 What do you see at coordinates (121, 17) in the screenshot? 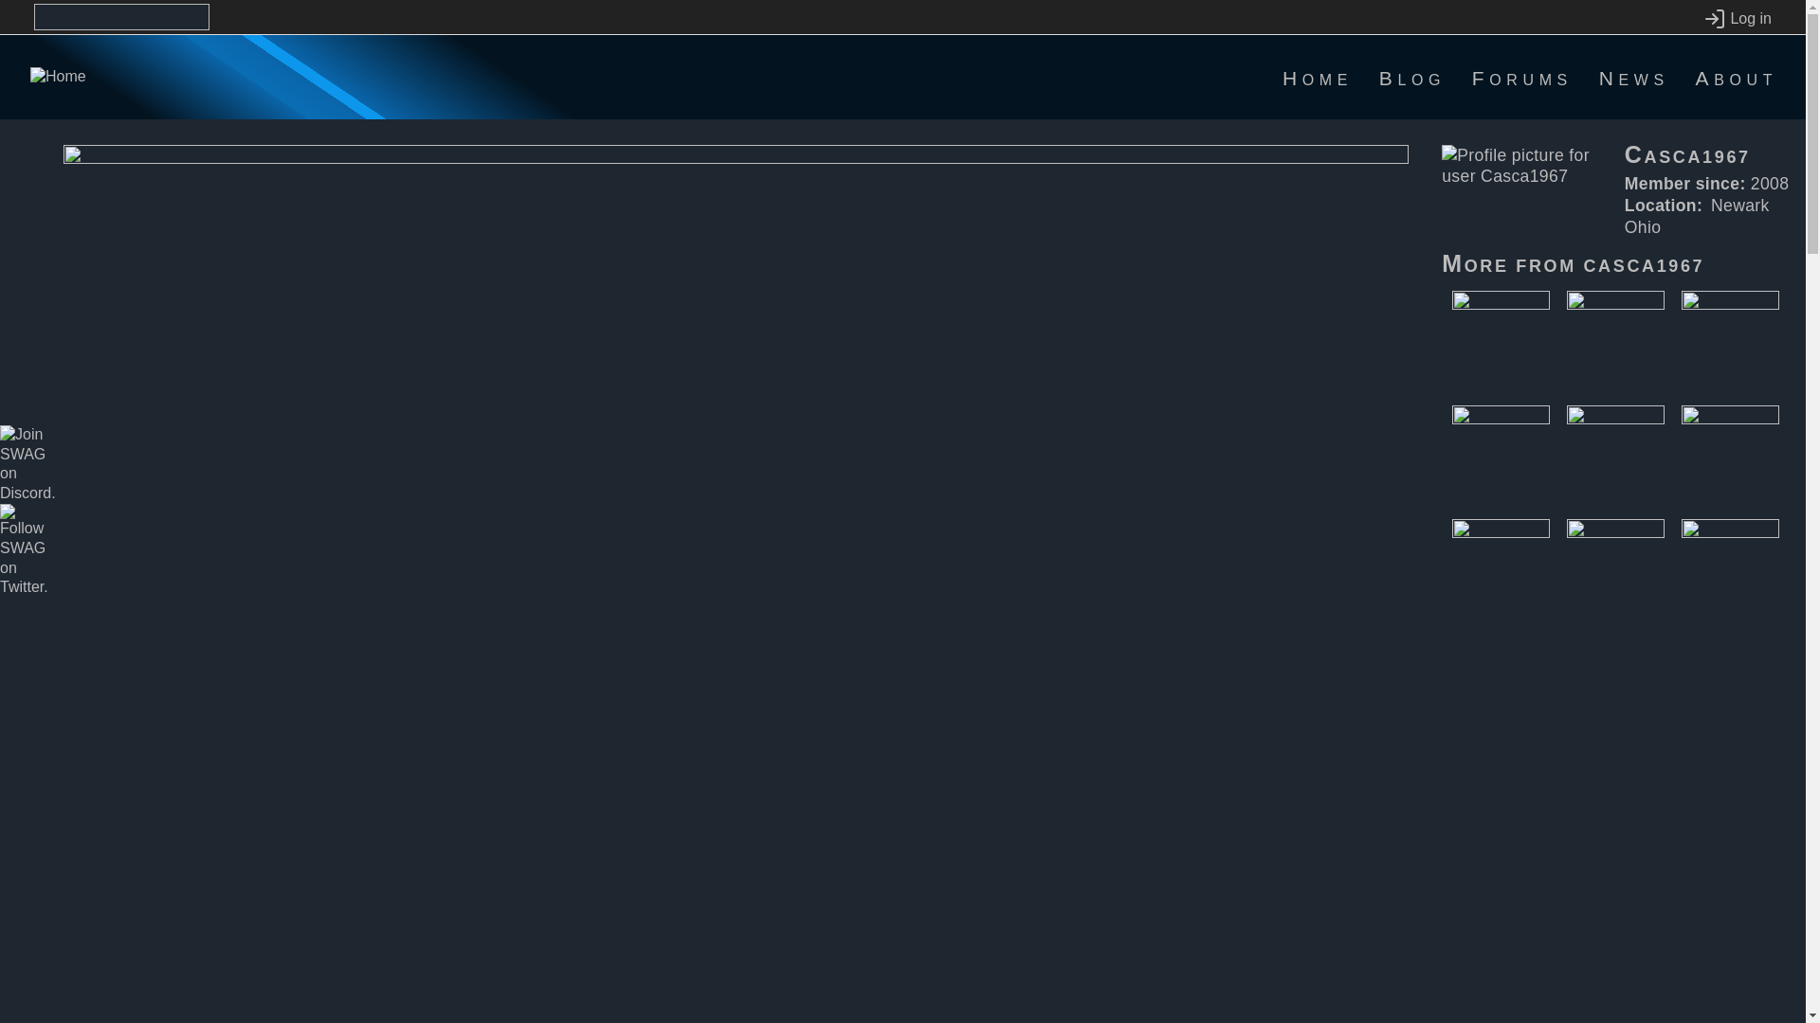
I see `Enter the terms you wish to search for.` at bounding box center [121, 17].